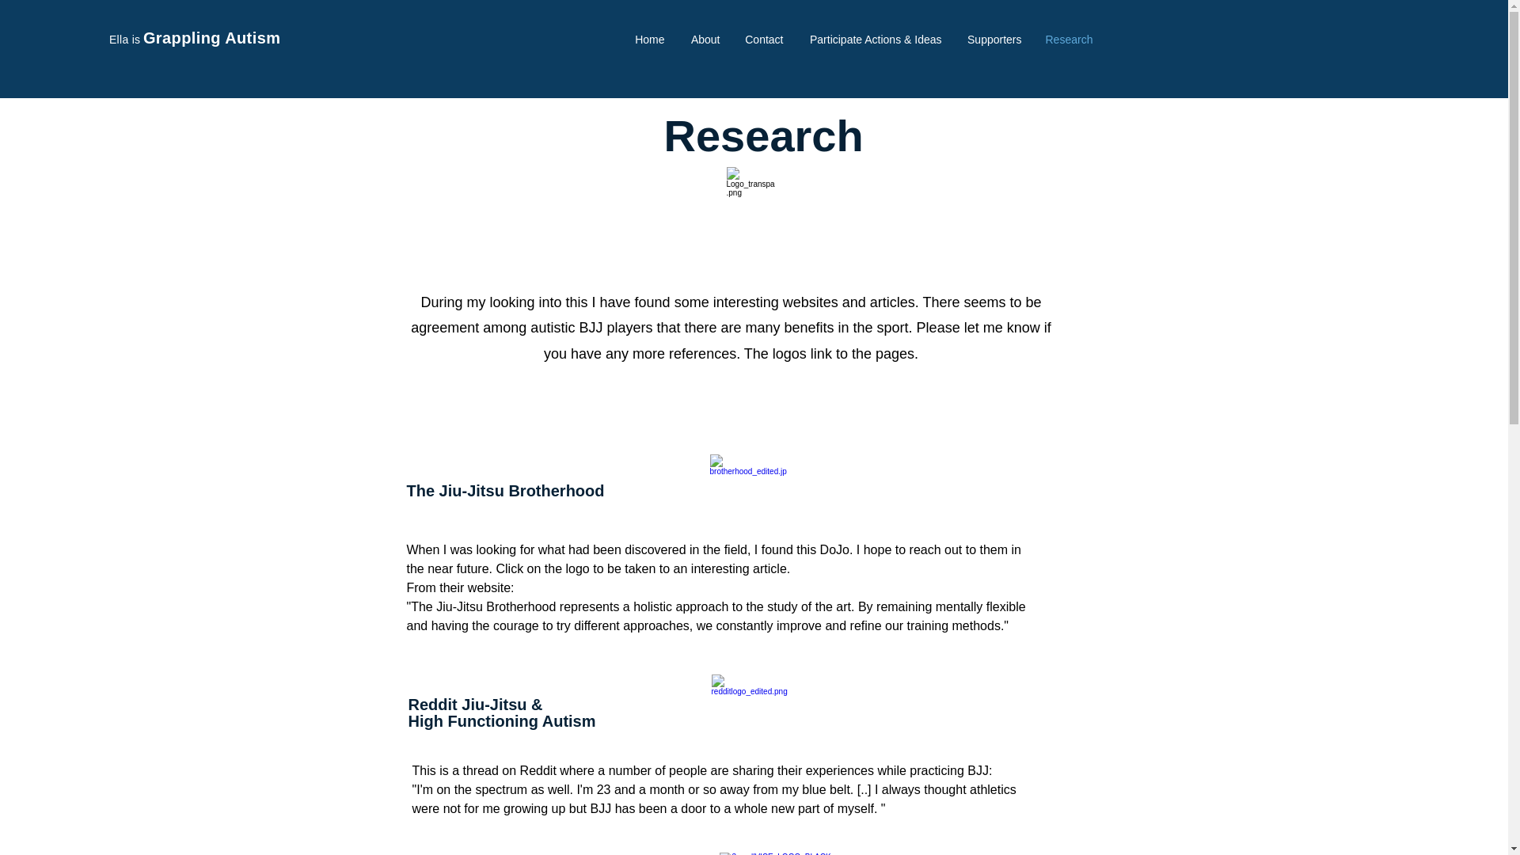 This screenshot has height=855, width=1520. What do you see at coordinates (993, 40) in the screenshot?
I see `Supporters` at bounding box center [993, 40].